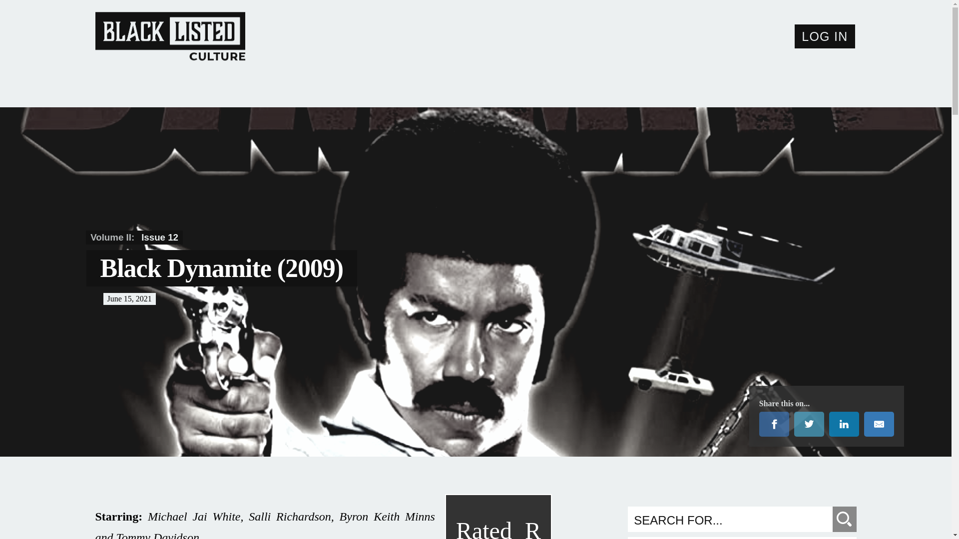  I want to click on BlacklistedCulture.com, so click(195, 44).